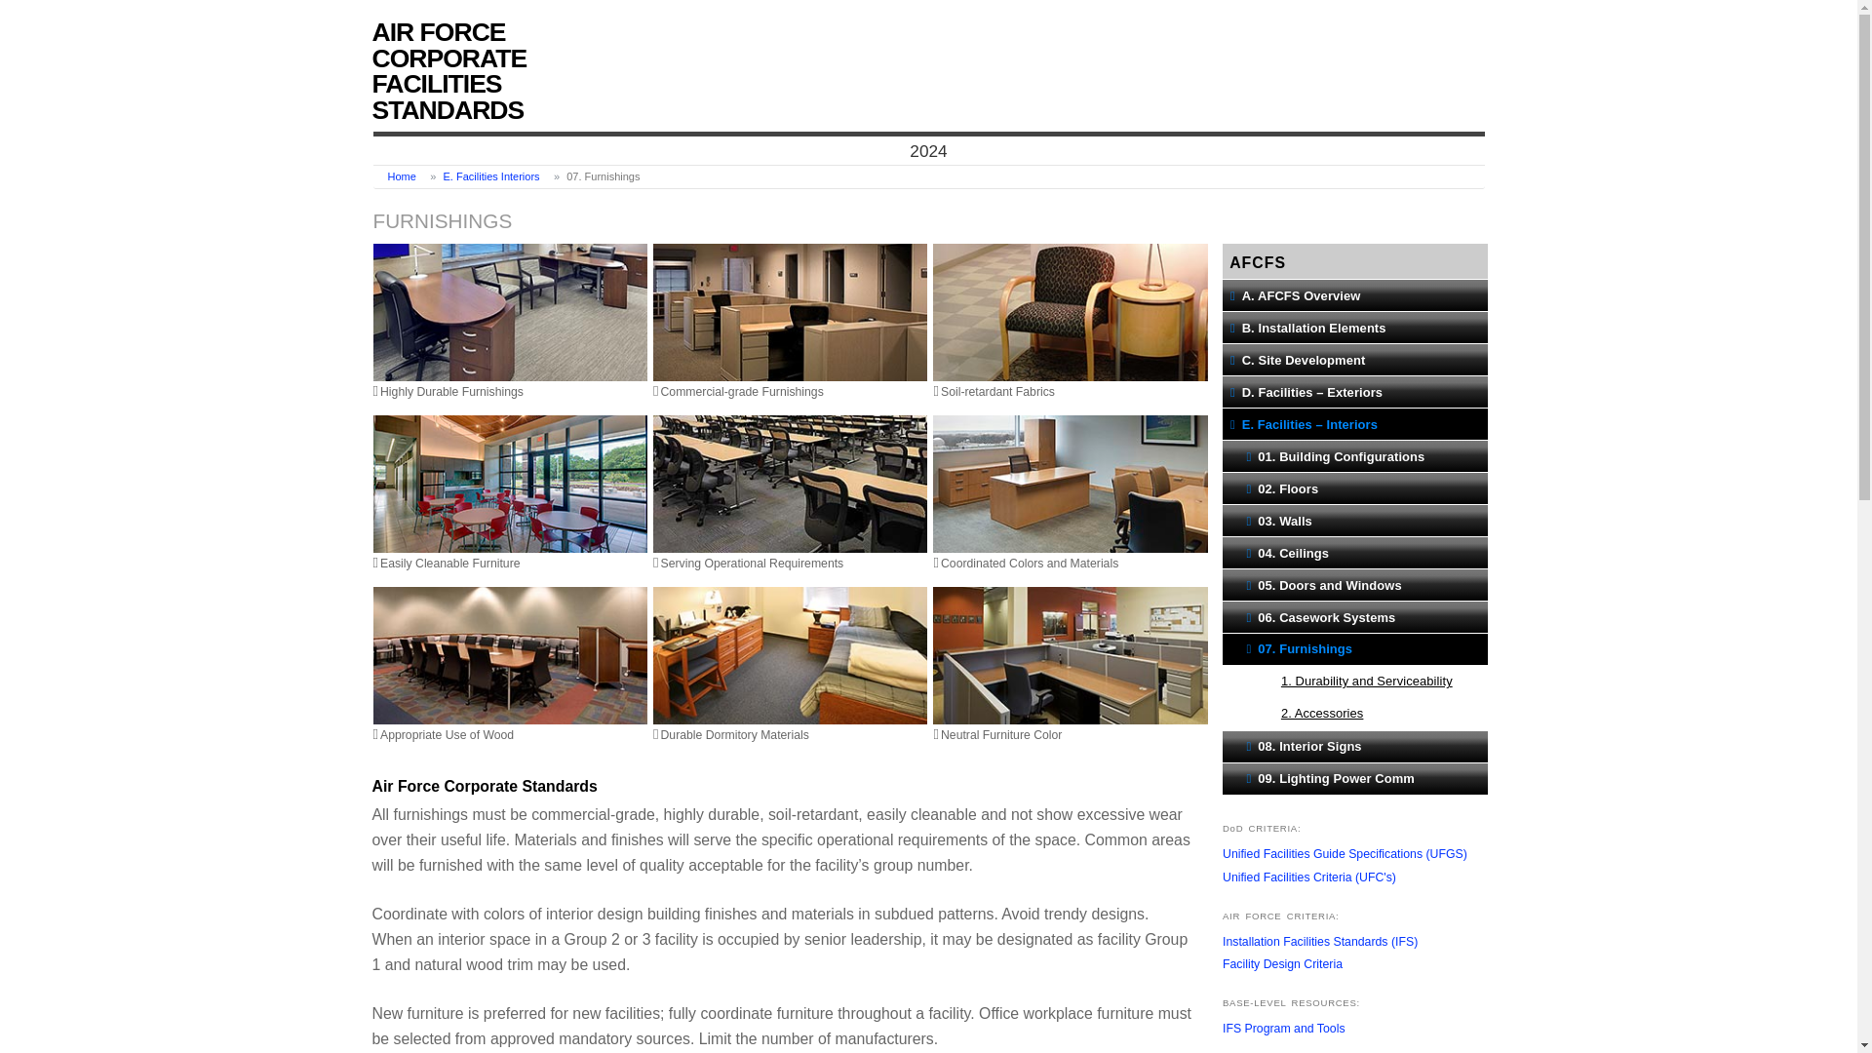 Image resolution: width=1872 pixels, height=1053 pixels. What do you see at coordinates (402, 175) in the screenshot?
I see `Home` at bounding box center [402, 175].